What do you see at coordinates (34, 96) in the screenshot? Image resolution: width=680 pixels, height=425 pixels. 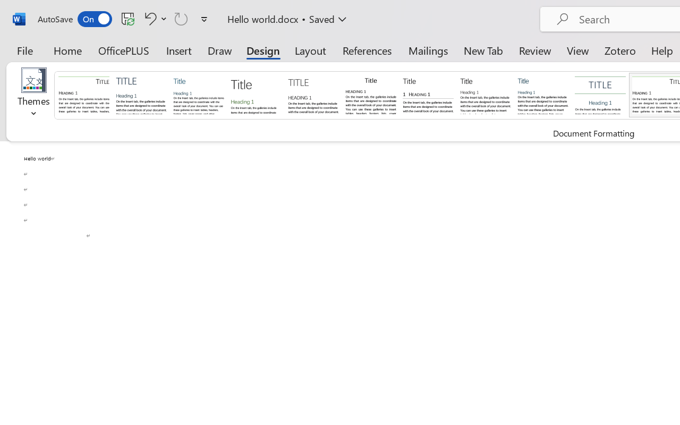 I see `Themes` at bounding box center [34, 96].